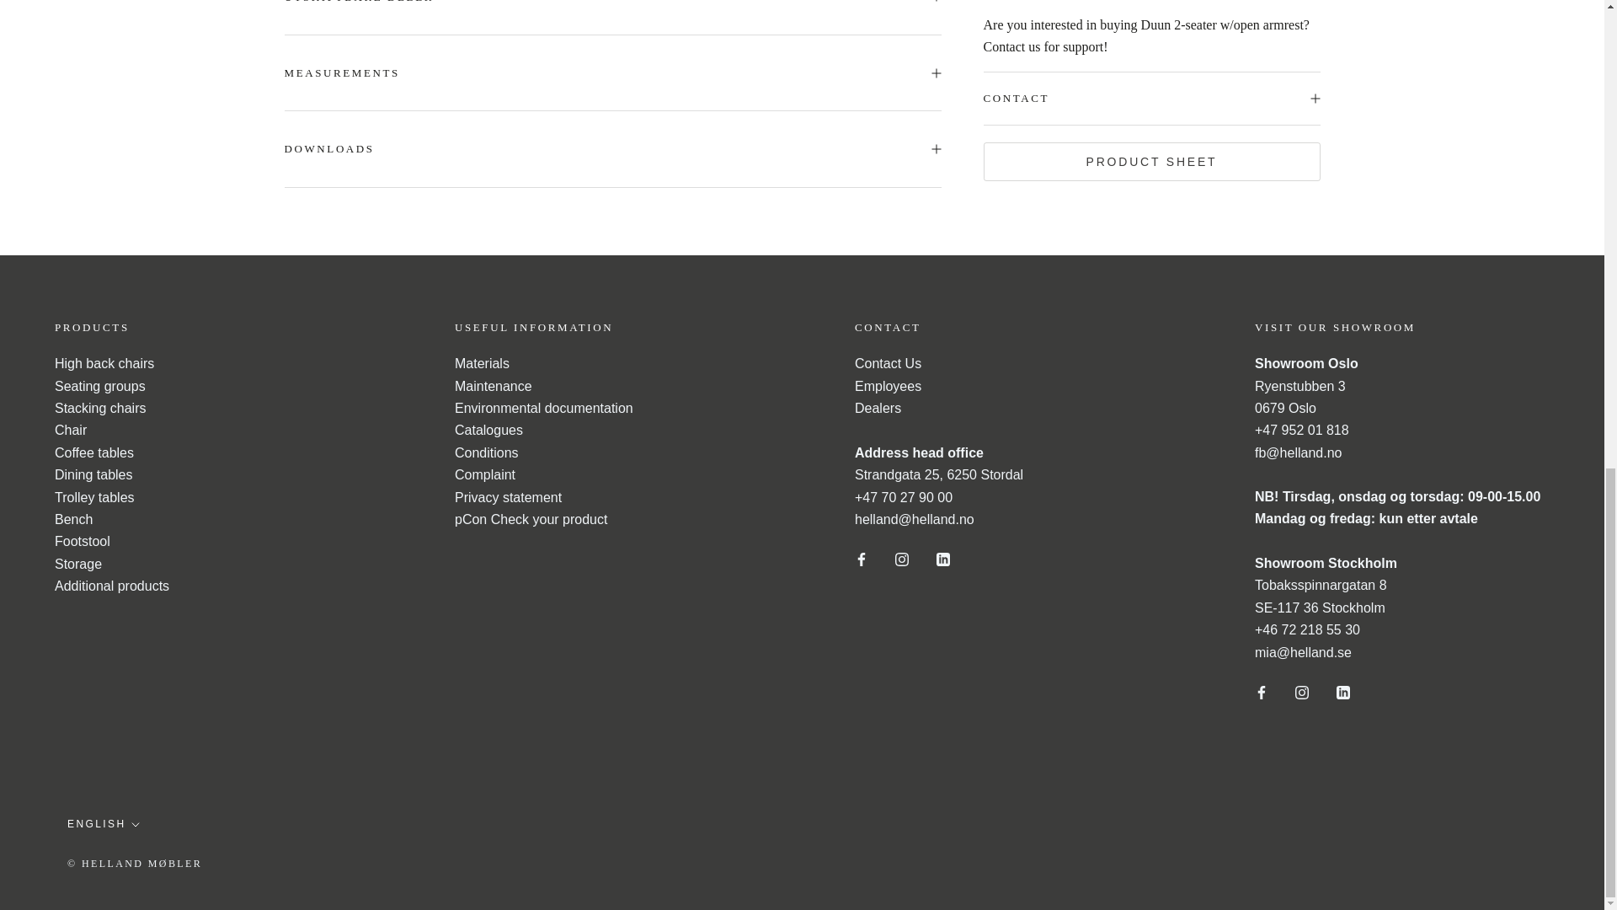 This screenshot has height=910, width=1617. I want to click on Conditions, so click(487, 453).